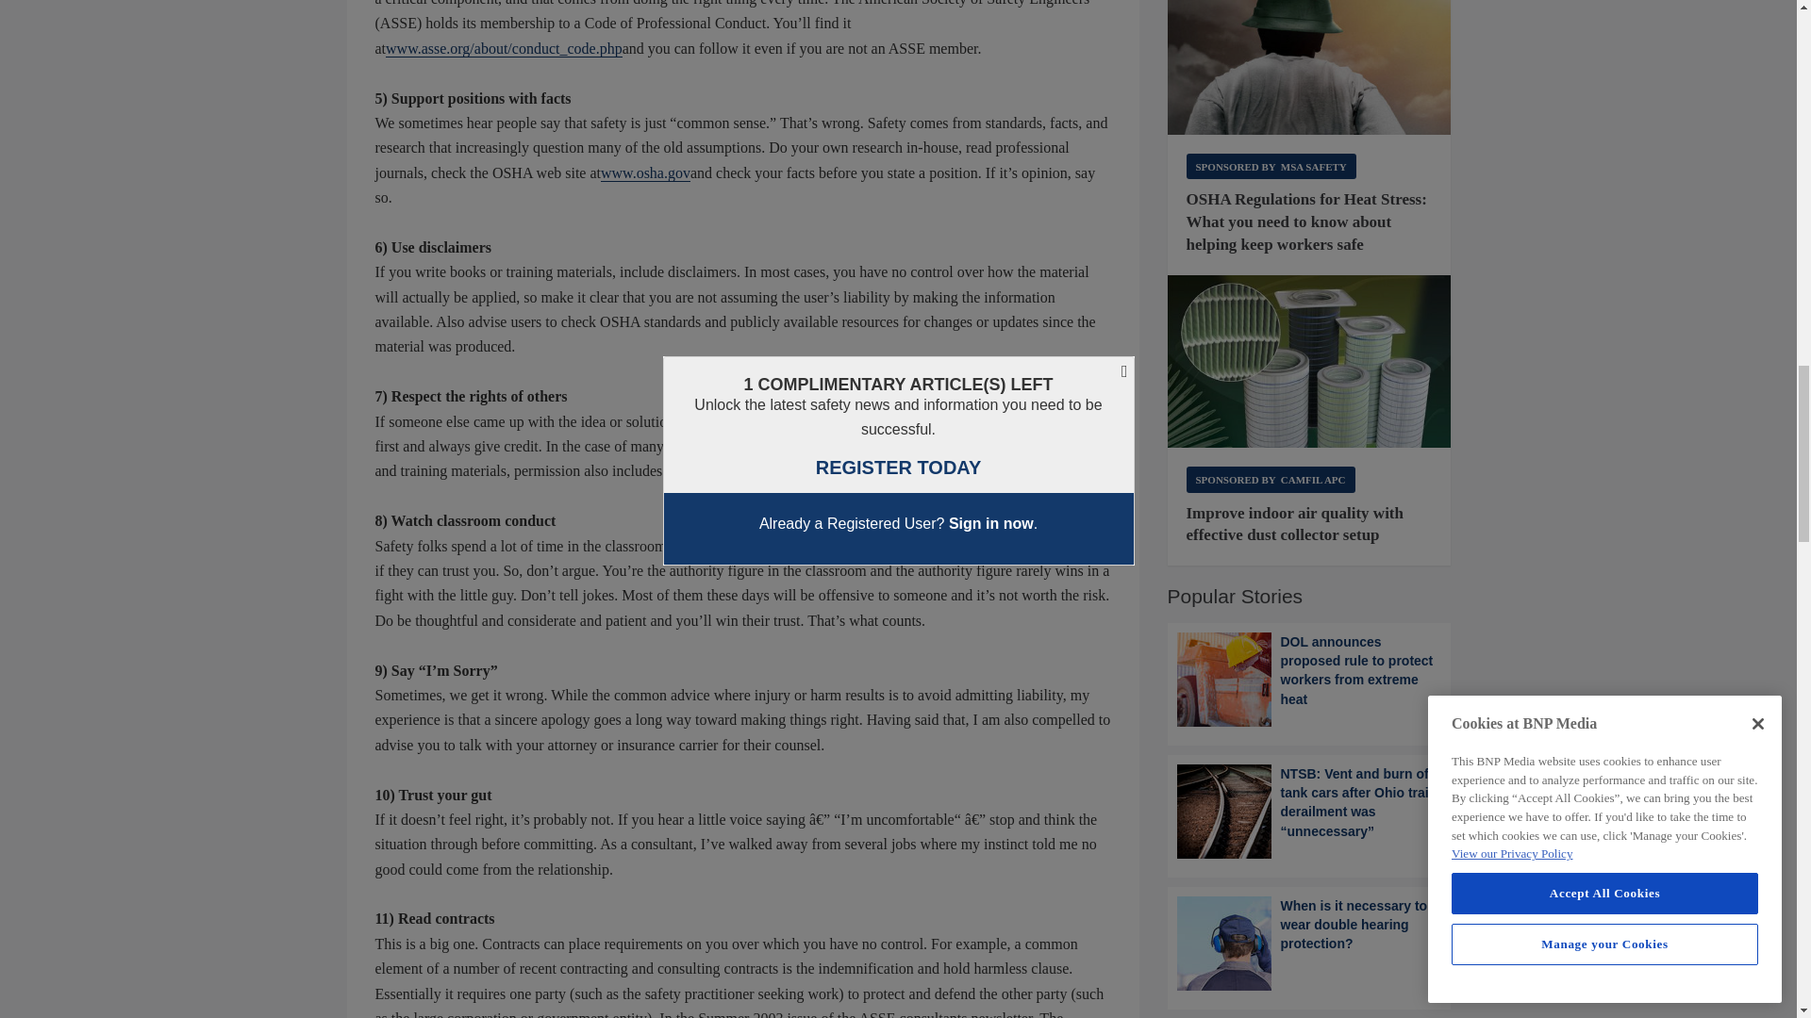  What do you see at coordinates (1309, 362) in the screenshot?
I see `dust collector filters and media` at bounding box center [1309, 362].